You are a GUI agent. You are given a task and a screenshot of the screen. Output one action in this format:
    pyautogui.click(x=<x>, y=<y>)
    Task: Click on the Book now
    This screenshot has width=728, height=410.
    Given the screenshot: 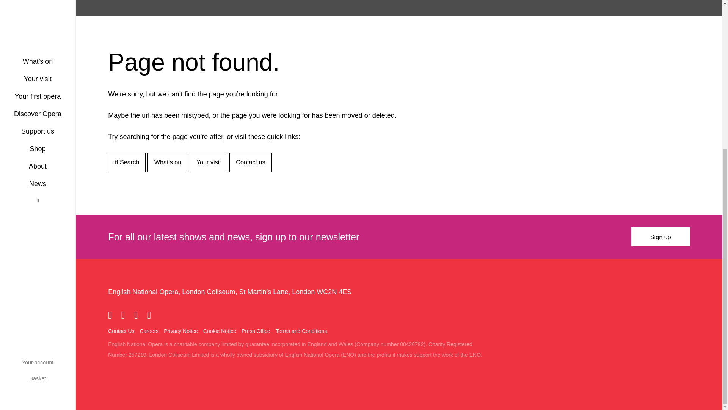 What is the action you would take?
    pyautogui.click(x=11, y=221)
    